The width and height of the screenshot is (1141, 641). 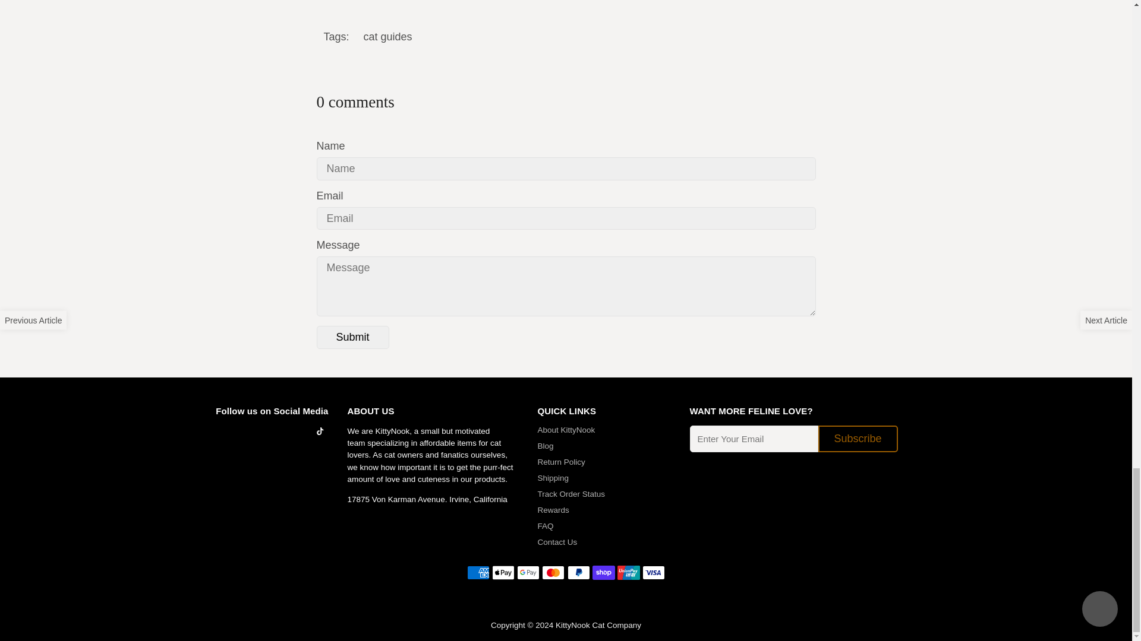 I want to click on Shop Pay, so click(x=603, y=572).